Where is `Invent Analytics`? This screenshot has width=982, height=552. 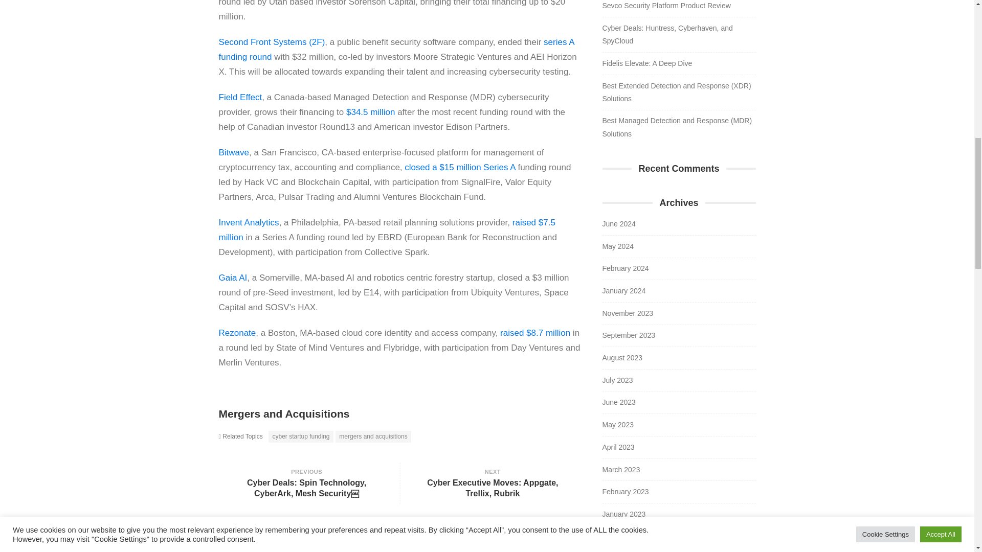
Invent Analytics is located at coordinates (249, 222).